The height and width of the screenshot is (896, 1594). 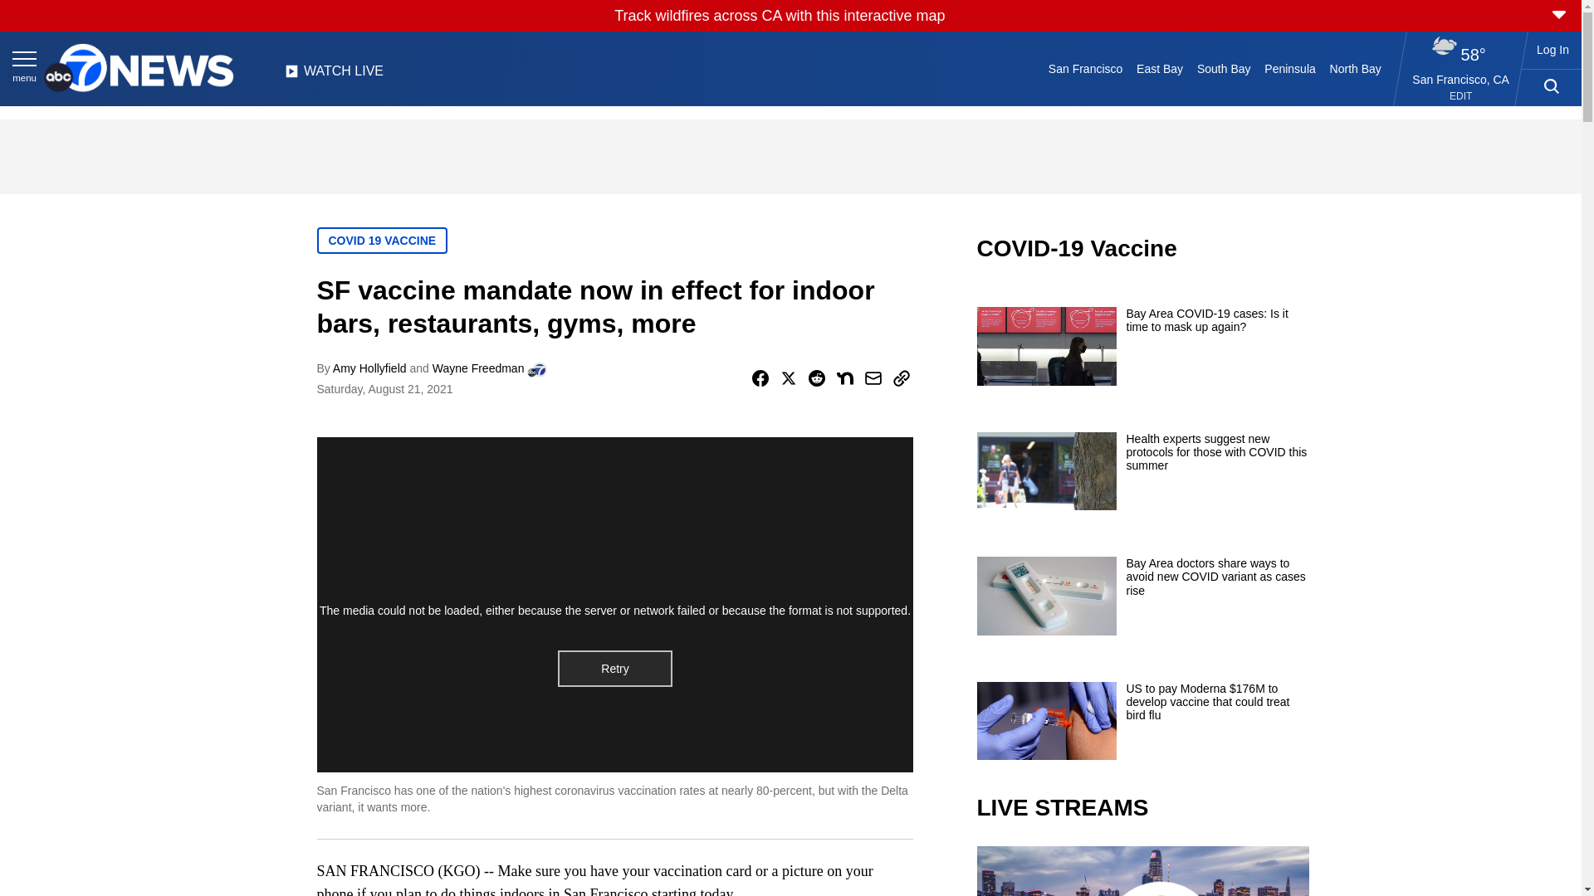 What do you see at coordinates (1084, 68) in the screenshot?
I see `San Francisco` at bounding box center [1084, 68].